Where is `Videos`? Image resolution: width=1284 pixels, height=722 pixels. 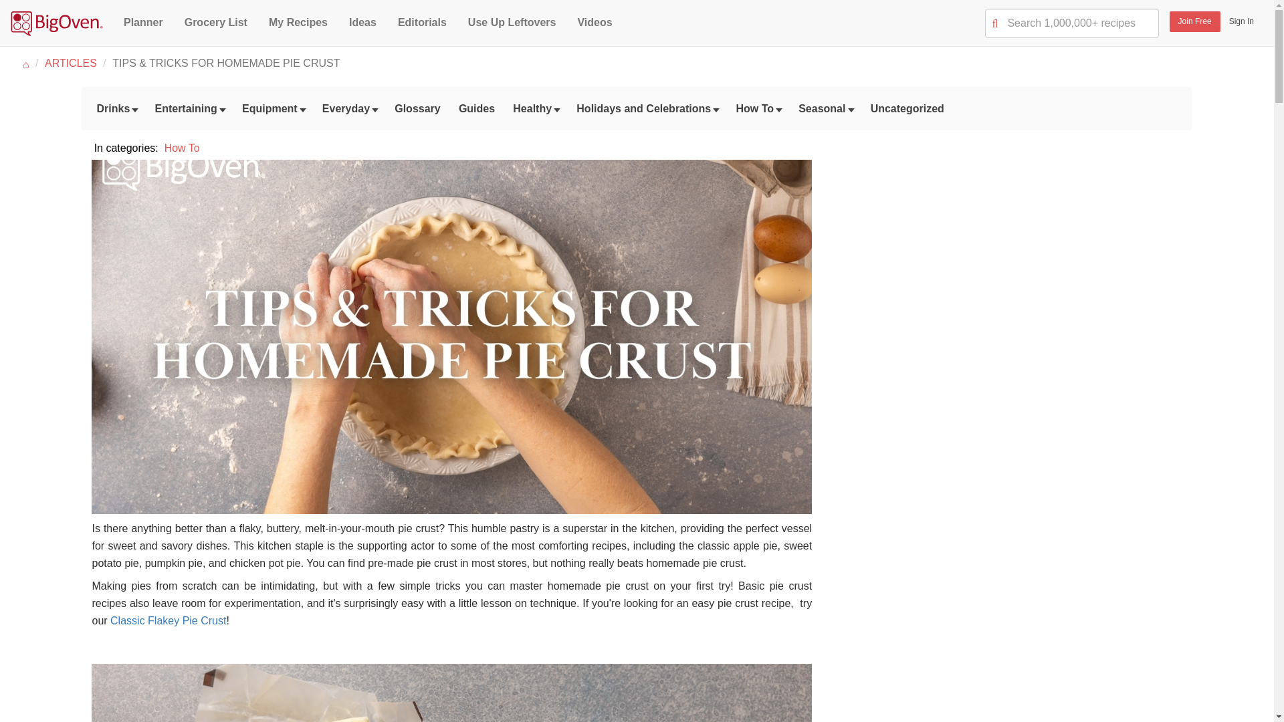 Videos is located at coordinates (594, 21).